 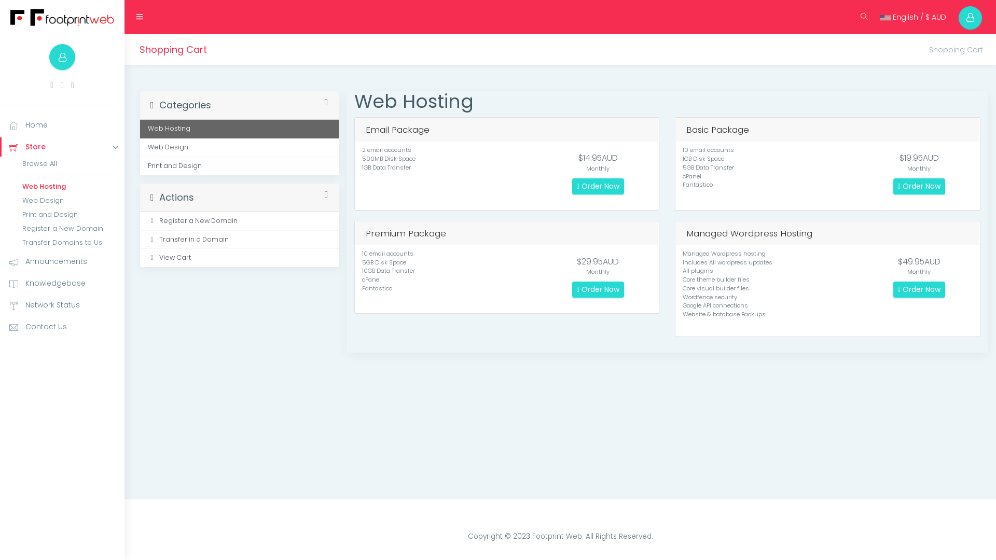 What do you see at coordinates (240, 129) in the screenshot?
I see `Web Hosting` at bounding box center [240, 129].